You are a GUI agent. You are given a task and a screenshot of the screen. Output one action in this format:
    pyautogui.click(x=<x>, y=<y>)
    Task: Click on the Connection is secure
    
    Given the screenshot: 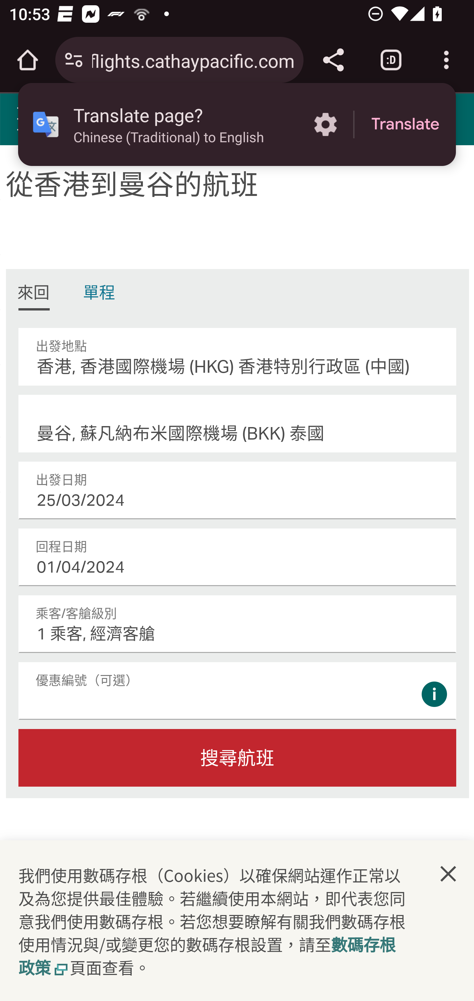 What is the action you would take?
    pyautogui.click(x=74, y=60)
    